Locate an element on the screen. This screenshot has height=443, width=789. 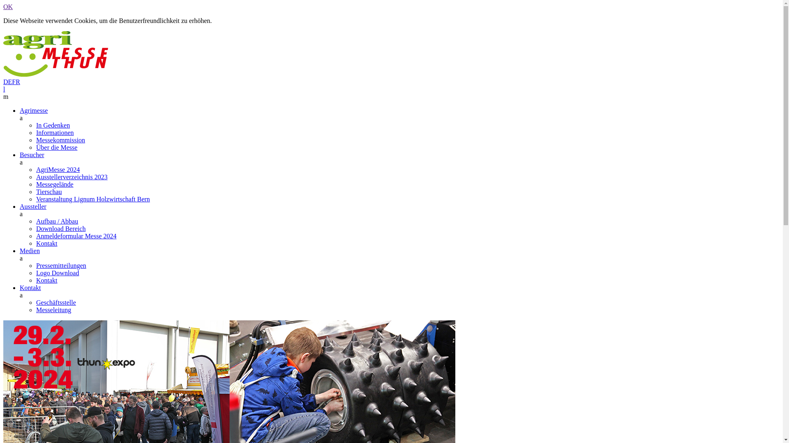
Aufbau / Abbau is located at coordinates (57, 221).